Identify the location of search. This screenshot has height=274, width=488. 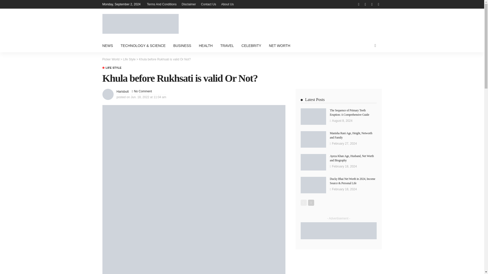
(375, 46).